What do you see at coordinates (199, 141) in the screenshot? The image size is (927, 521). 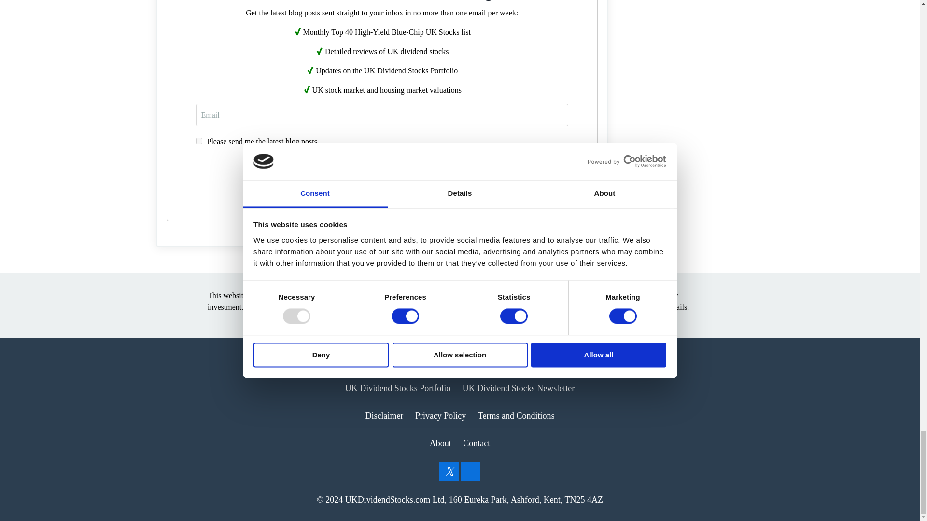 I see `1` at bounding box center [199, 141].